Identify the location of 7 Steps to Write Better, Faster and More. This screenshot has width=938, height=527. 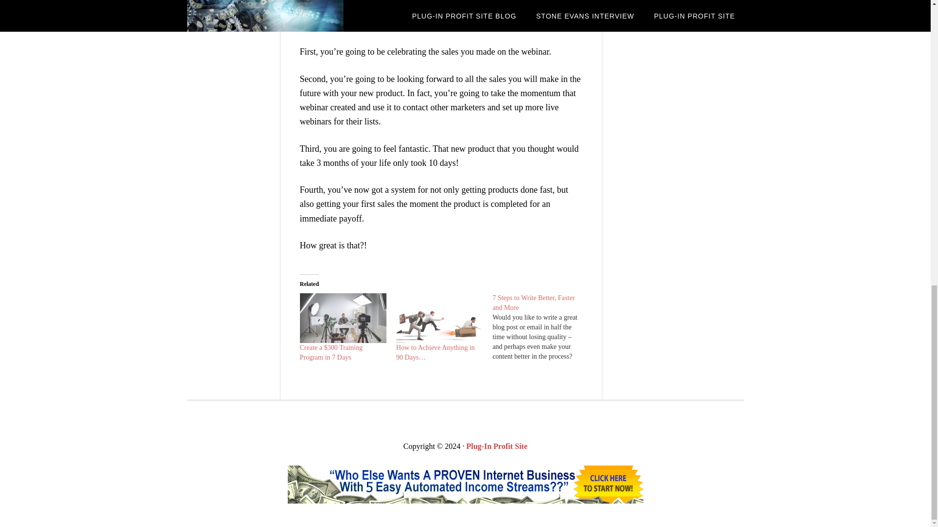
(533, 303).